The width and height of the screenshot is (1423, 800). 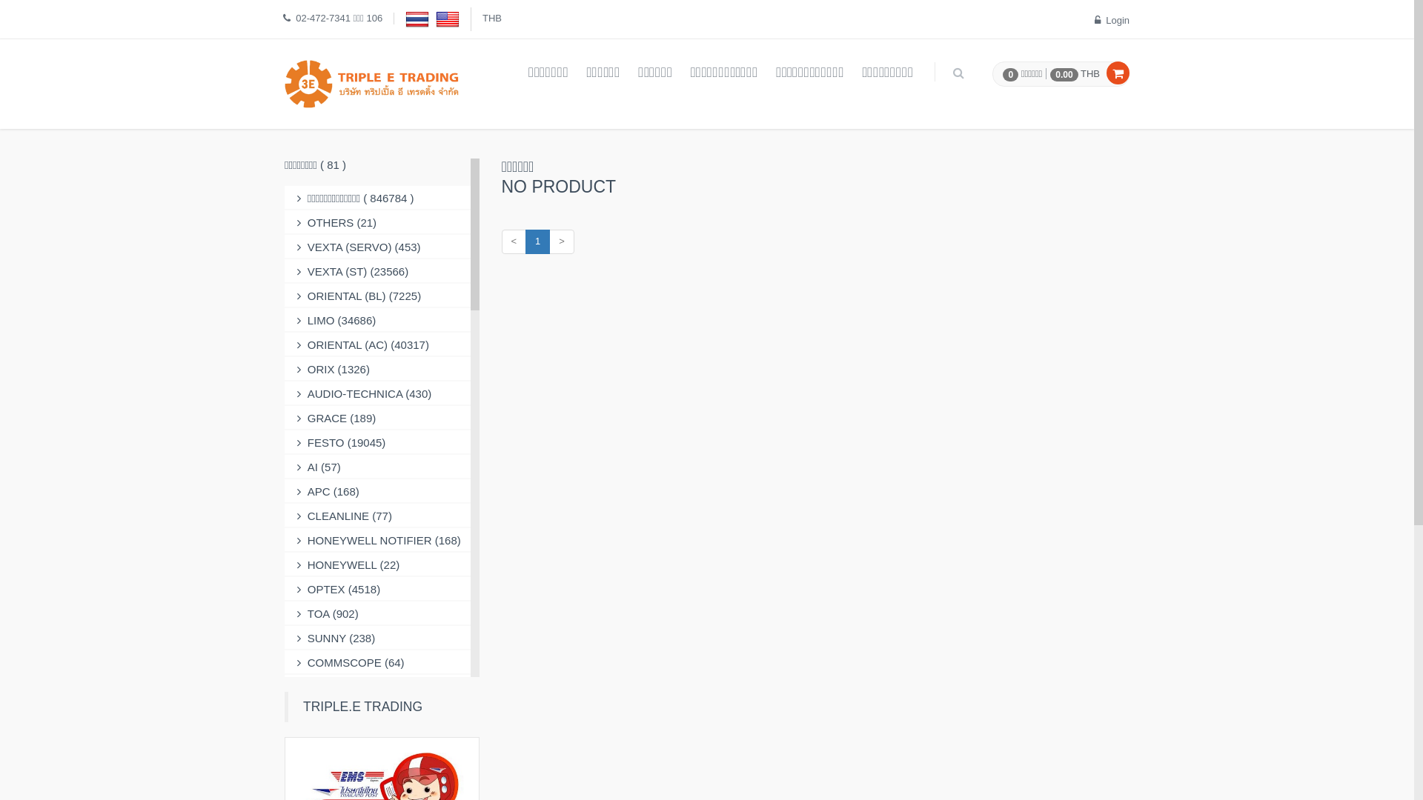 What do you see at coordinates (378, 247) in the screenshot?
I see `VEXTA (SERVO) (453)` at bounding box center [378, 247].